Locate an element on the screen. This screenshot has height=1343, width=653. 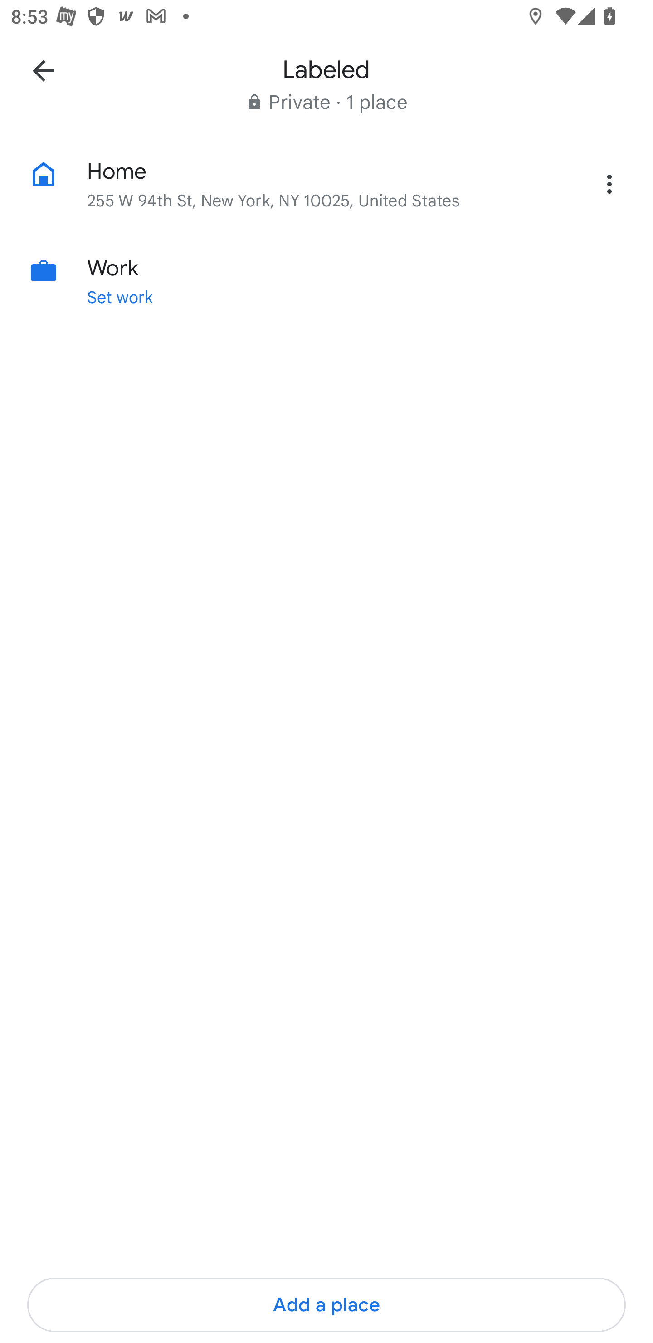
Options for Home is located at coordinates (609, 184).